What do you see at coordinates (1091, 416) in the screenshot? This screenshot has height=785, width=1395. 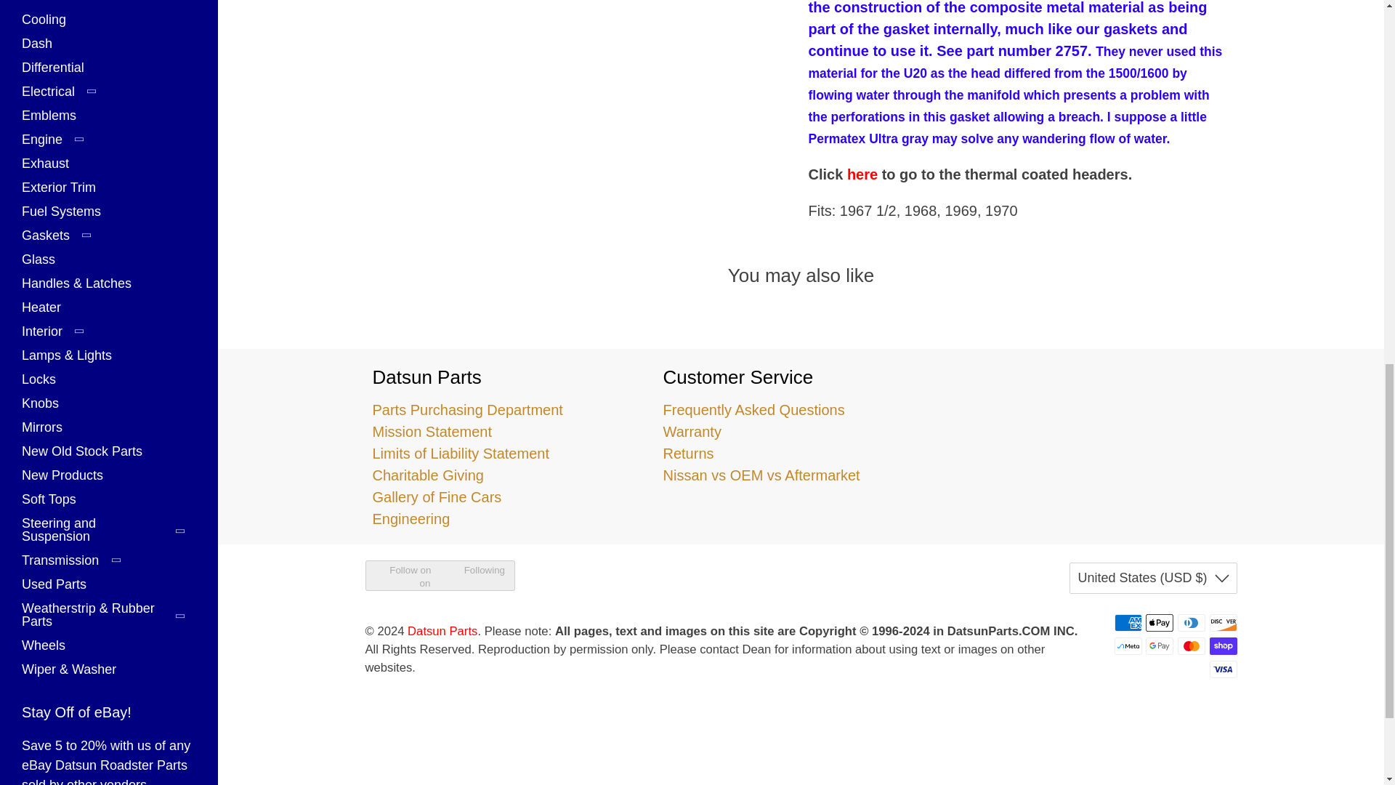 I see `Datsun Parts` at bounding box center [1091, 416].